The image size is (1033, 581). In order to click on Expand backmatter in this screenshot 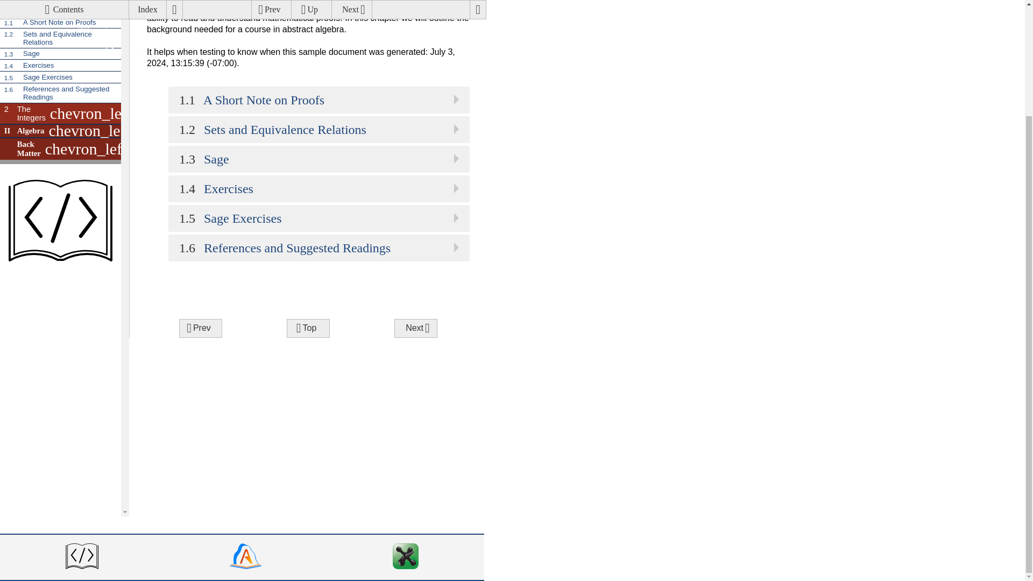, I will do `click(60, 22)`.